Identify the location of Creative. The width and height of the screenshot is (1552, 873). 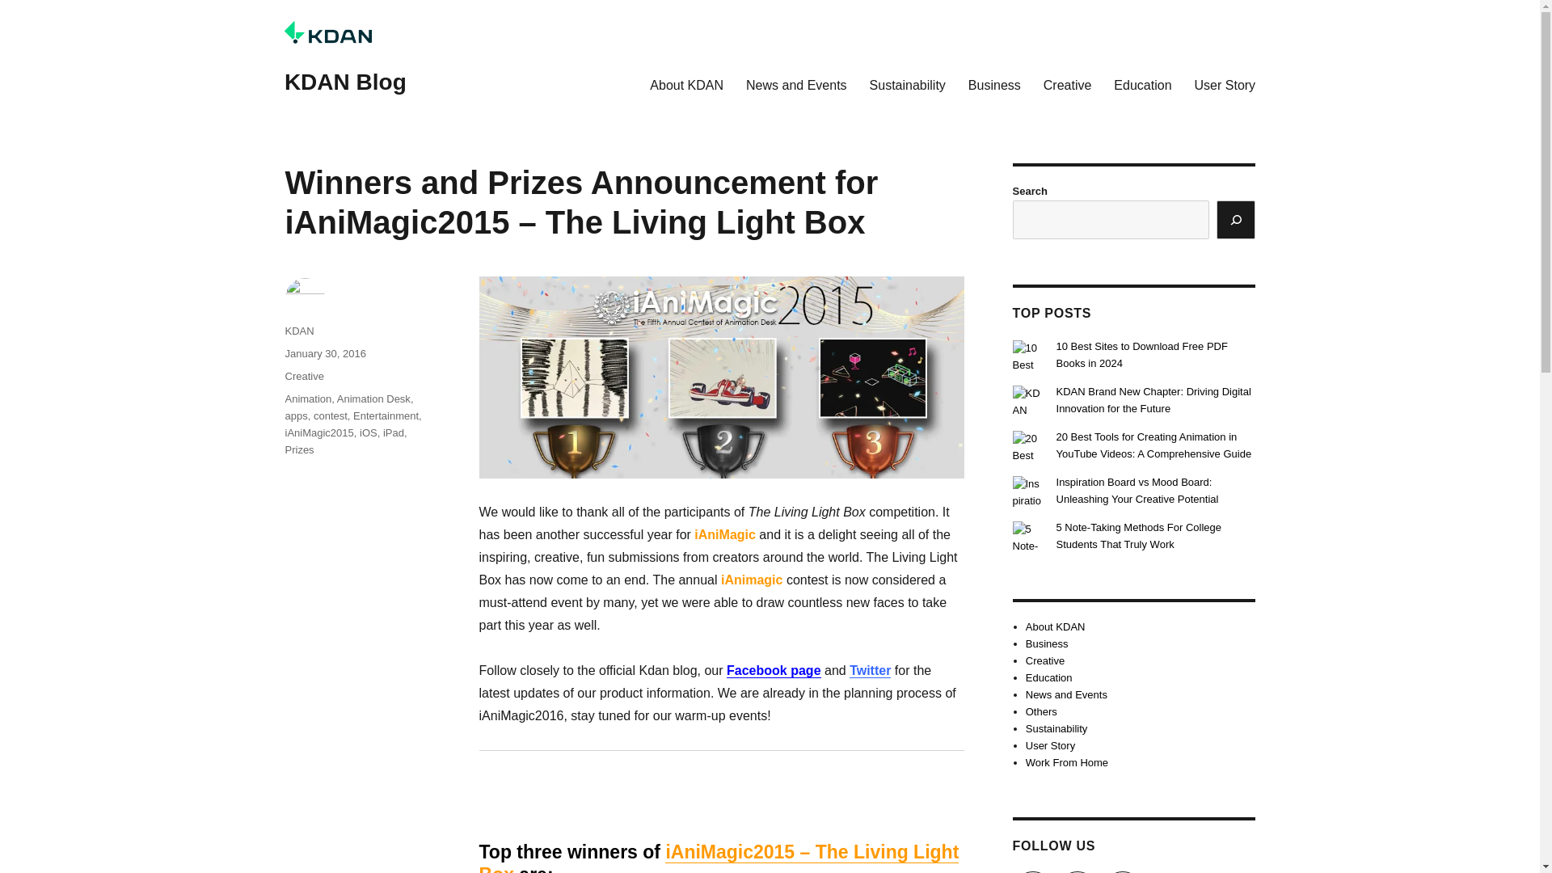
(303, 376).